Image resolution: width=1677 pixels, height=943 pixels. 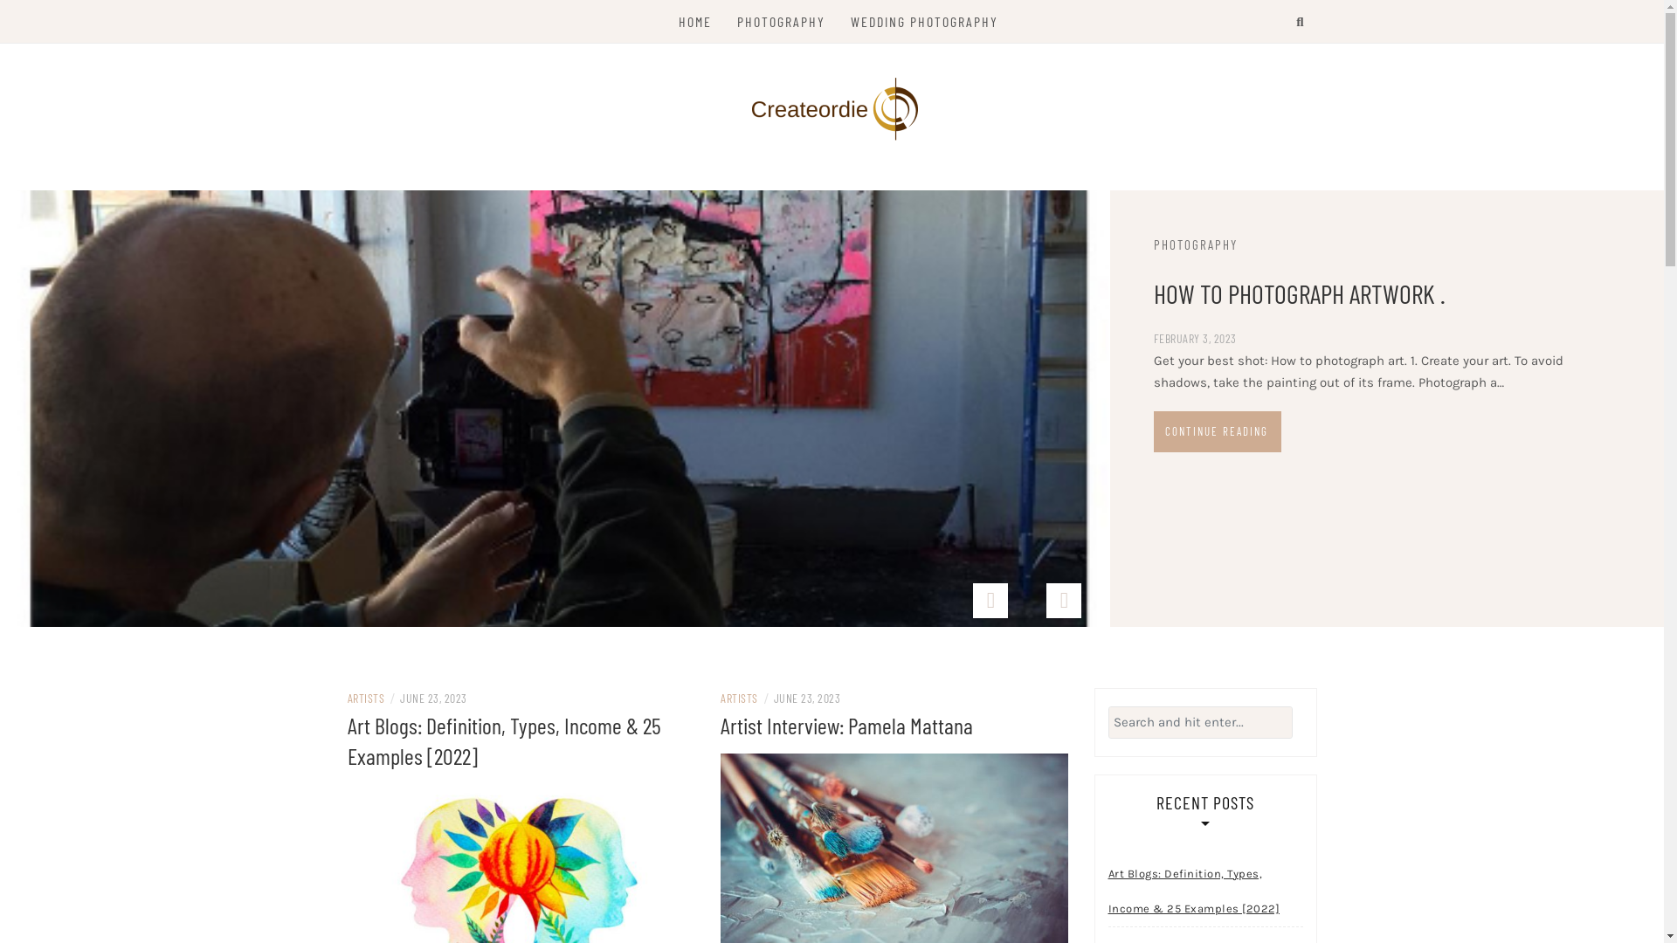 What do you see at coordinates (924, 22) in the screenshot?
I see `WEDDING PHOTOGRAPHY` at bounding box center [924, 22].